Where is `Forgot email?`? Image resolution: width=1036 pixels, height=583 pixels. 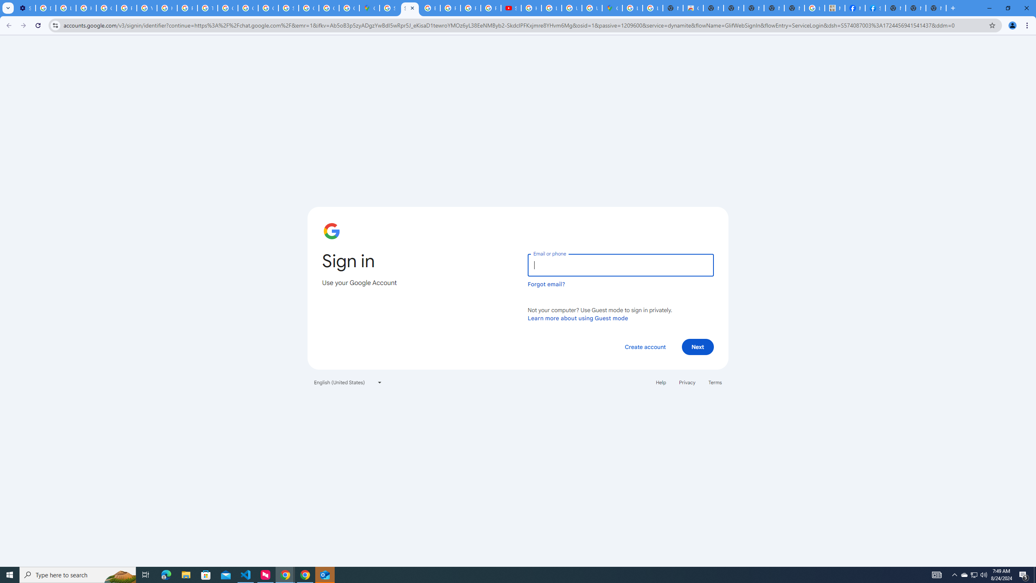
Forgot email? is located at coordinates (546, 284).